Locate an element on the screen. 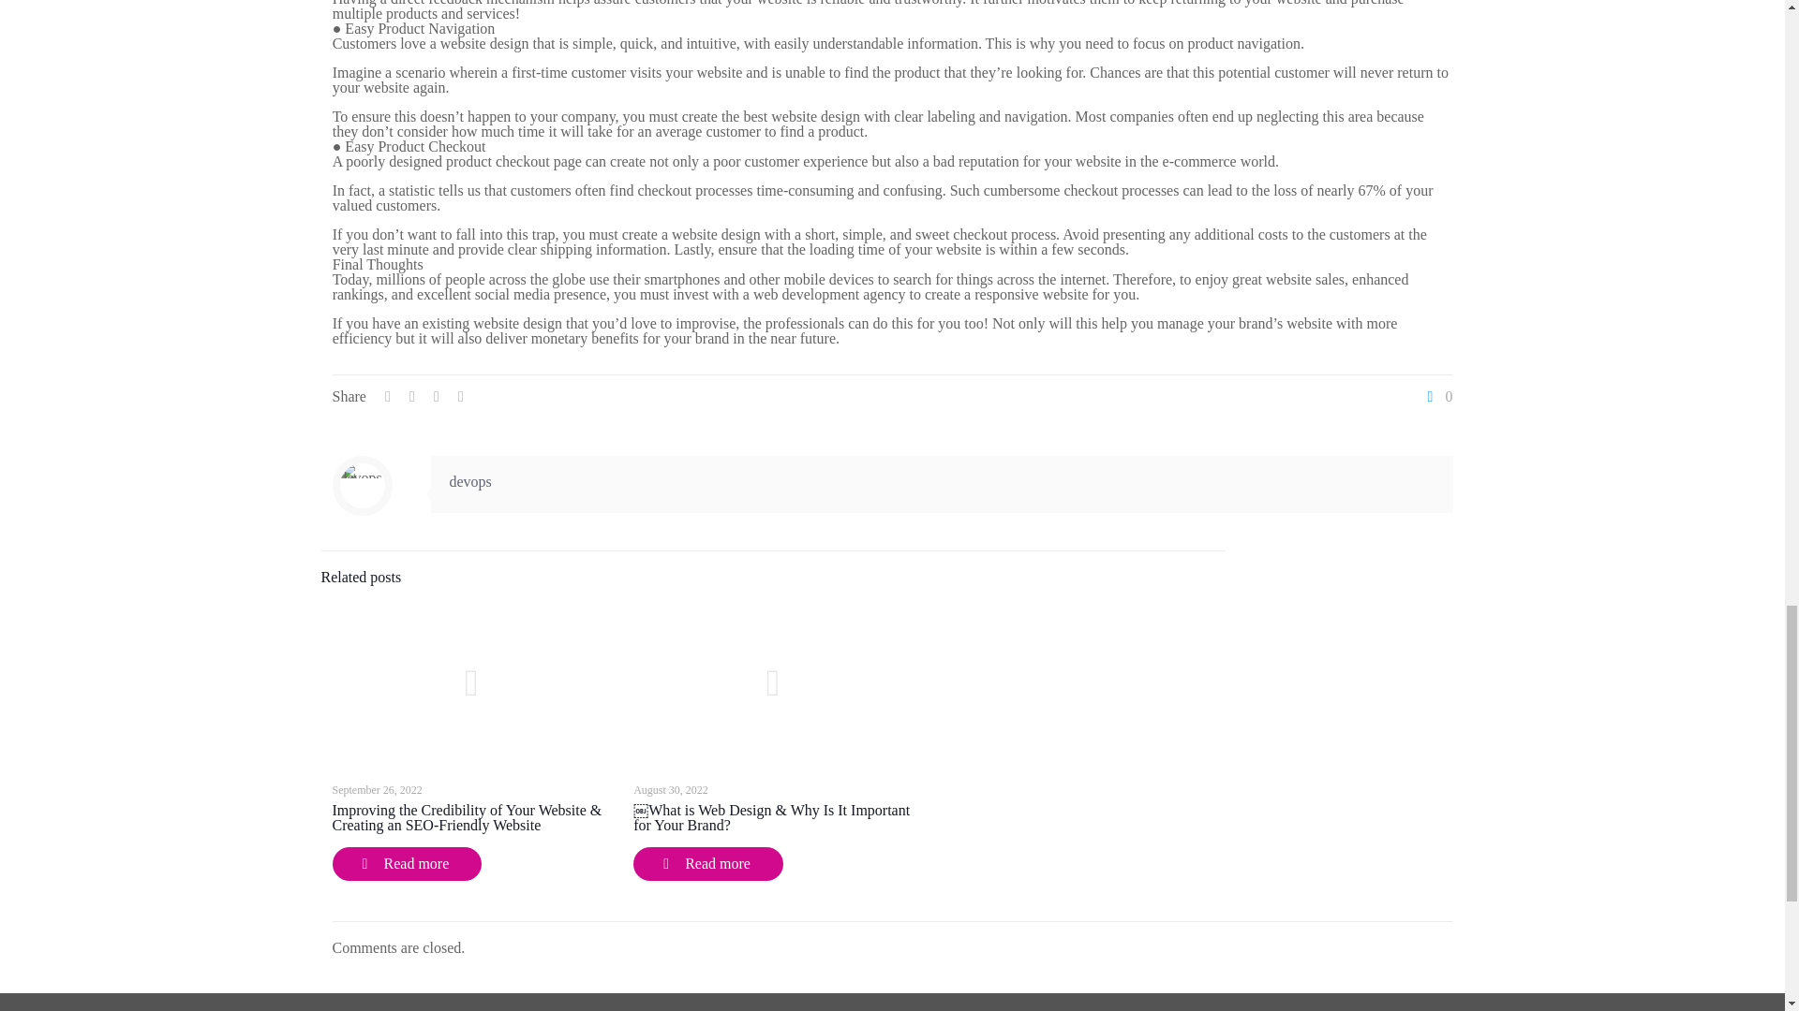 This screenshot has height=1011, width=1799. Read more is located at coordinates (707, 863).